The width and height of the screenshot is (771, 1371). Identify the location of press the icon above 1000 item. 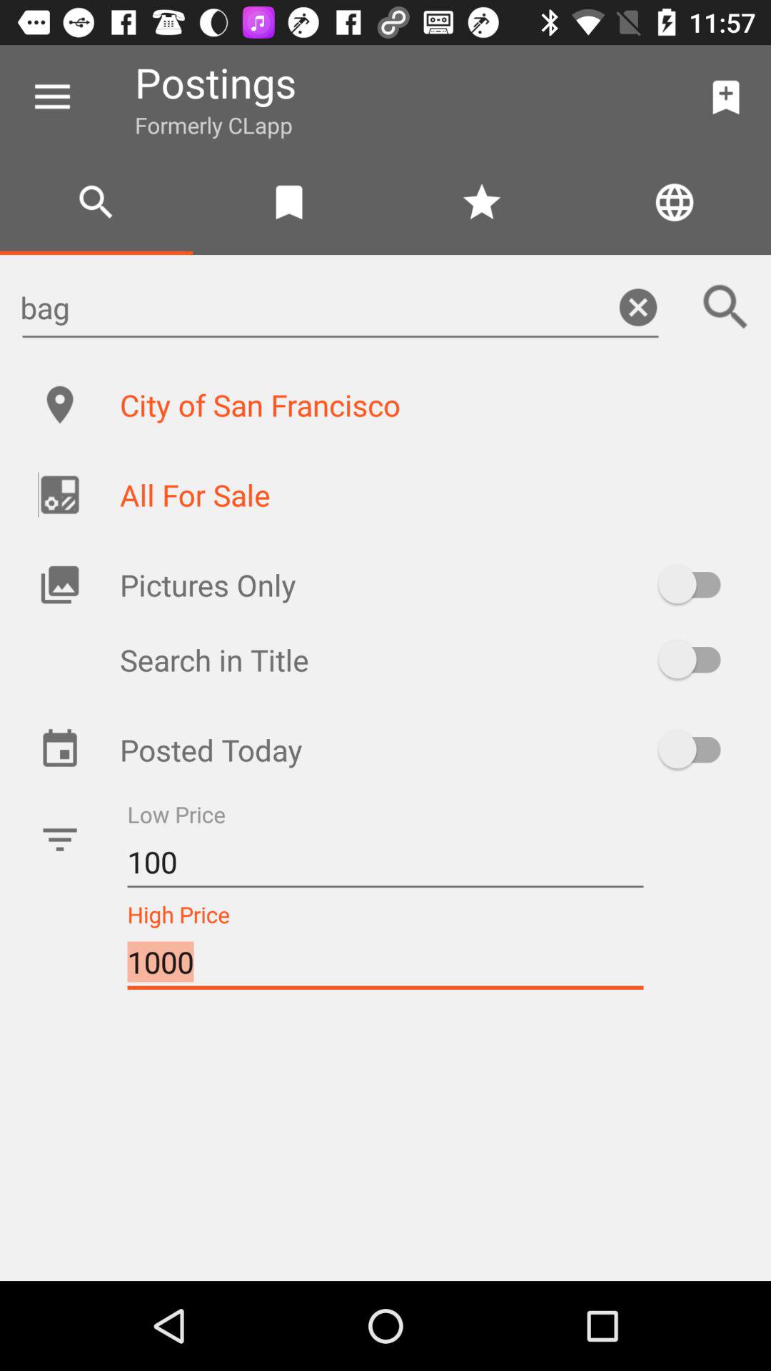
(385, 863).